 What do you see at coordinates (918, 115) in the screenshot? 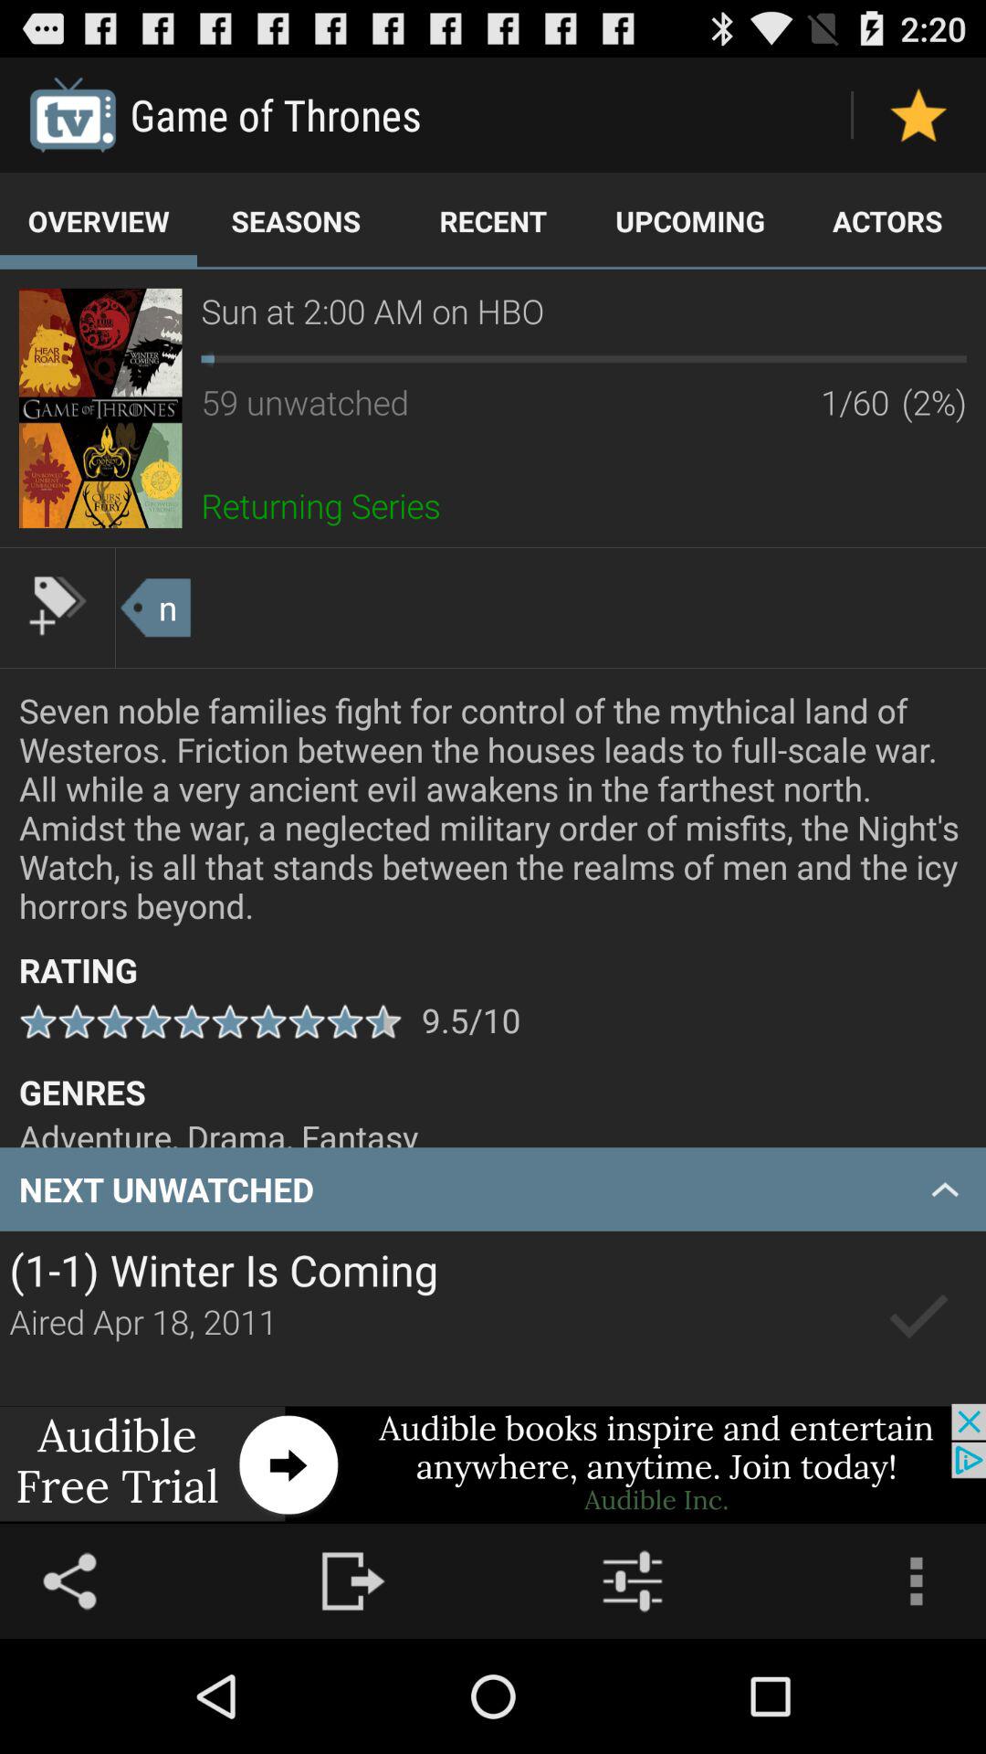
I see `add to favorites` at bounding box center [918, 115].